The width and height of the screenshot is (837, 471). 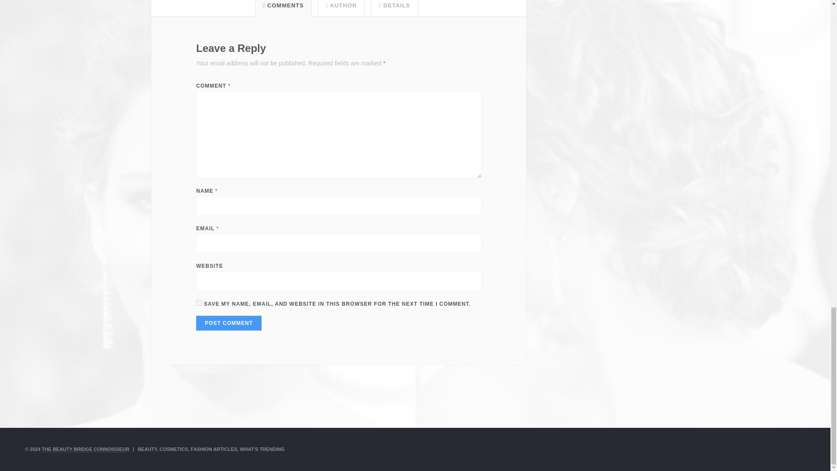 What do you see at coordinates (394, 5) in the screenshot?
I see `DETAILS` at bounding box center [394, 5].